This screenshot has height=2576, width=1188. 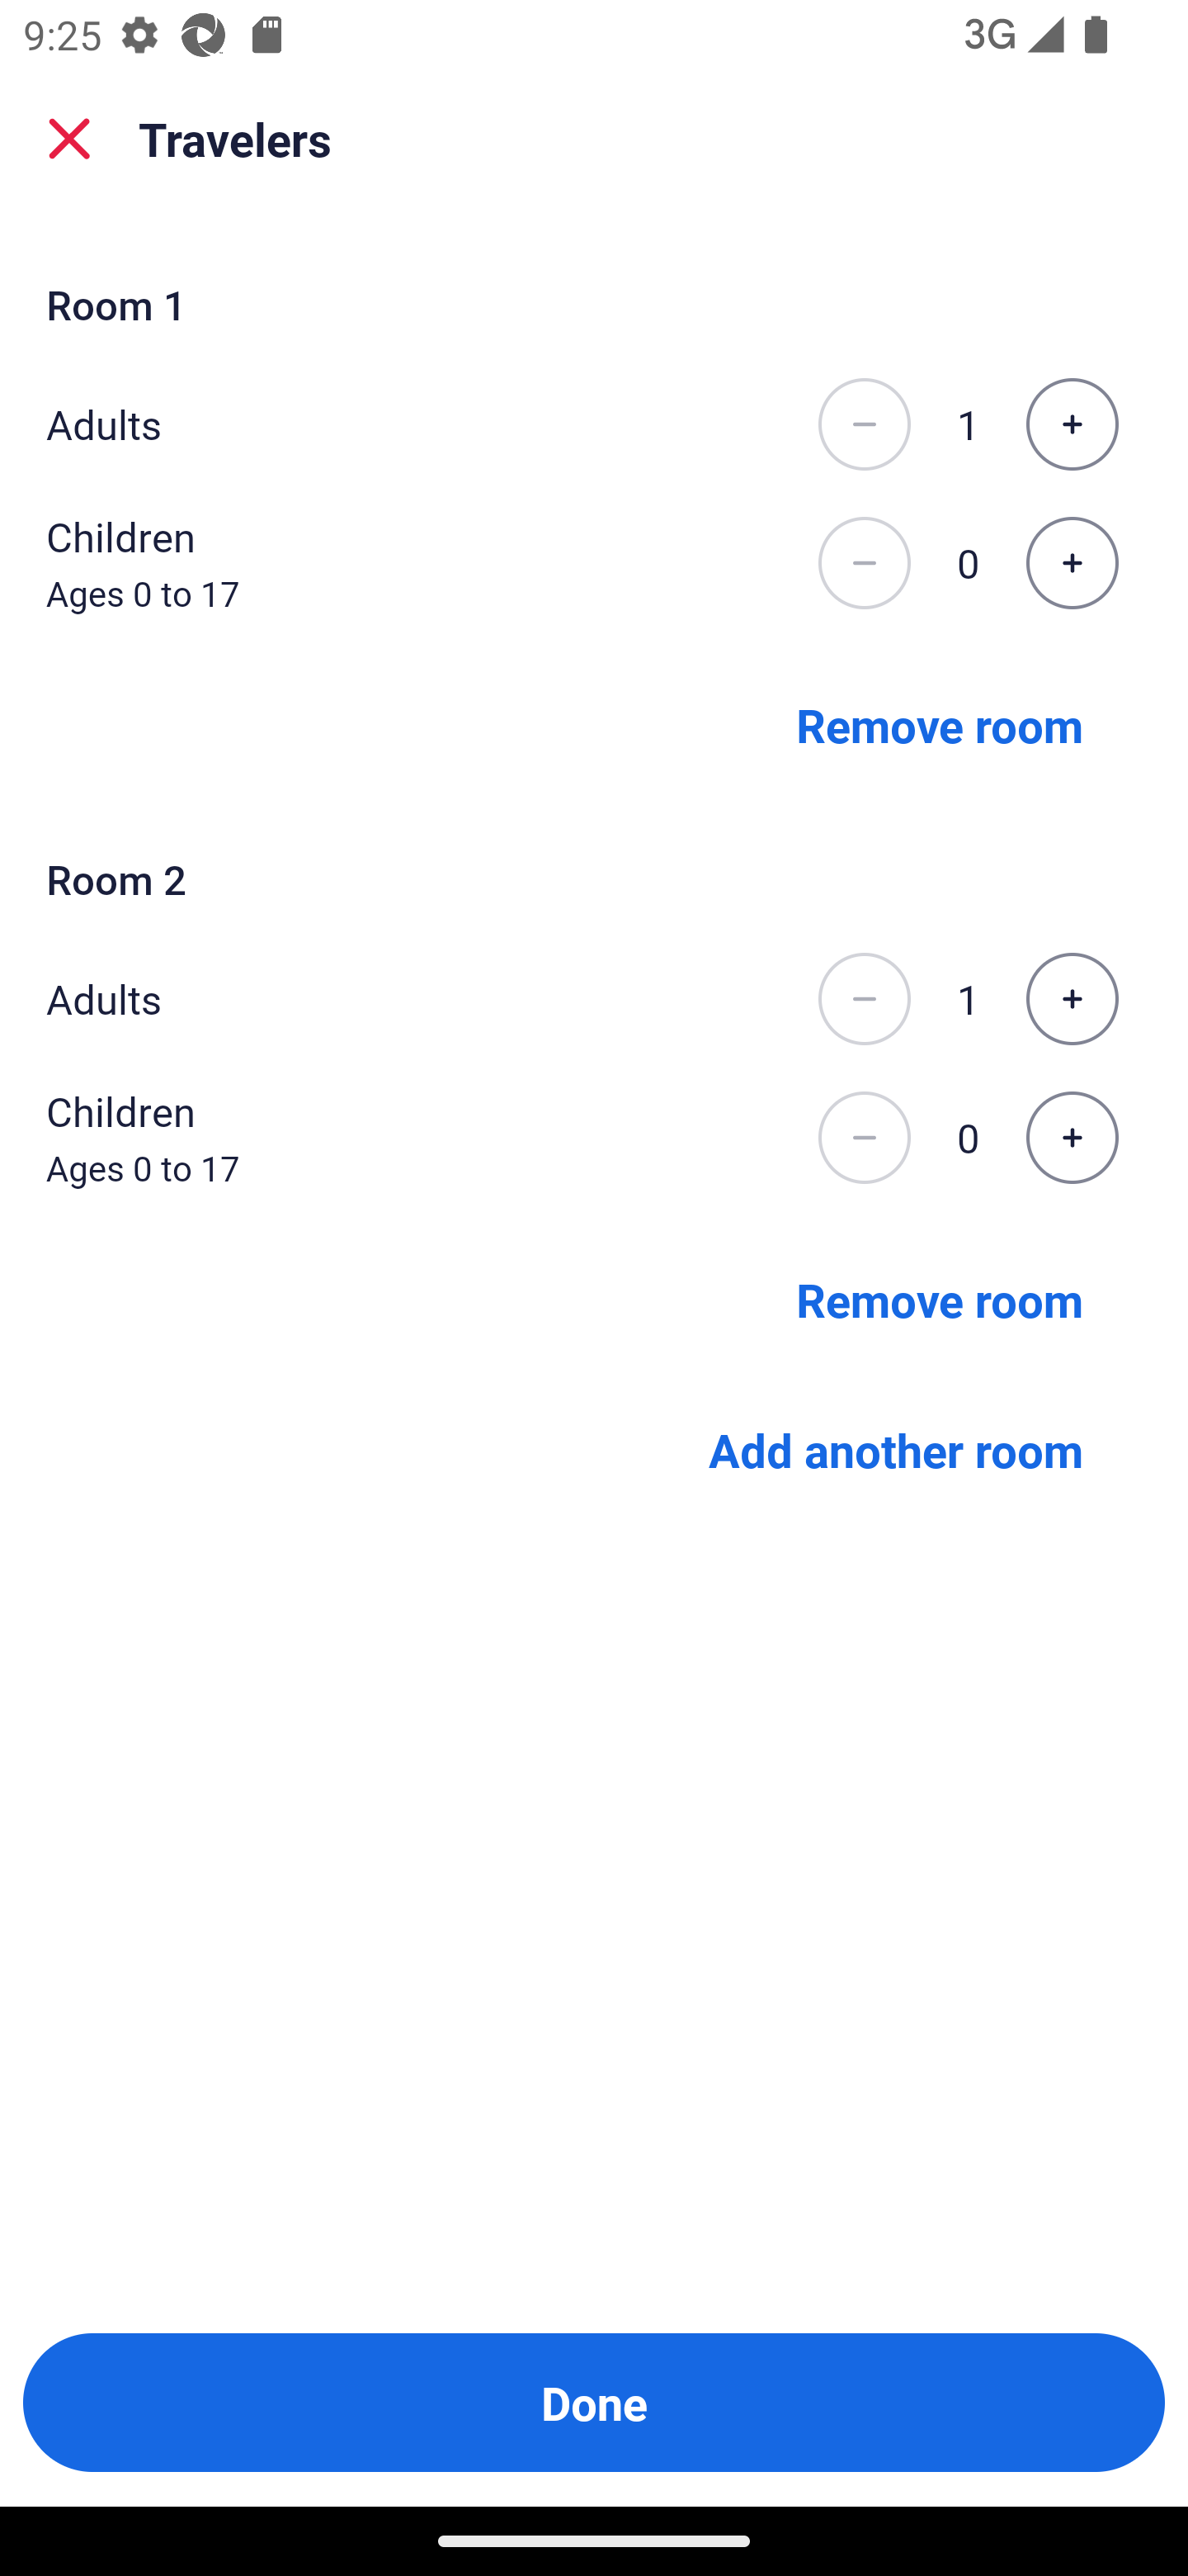 I want to click on Increase the number of adults, so click(x=1072, y=999).